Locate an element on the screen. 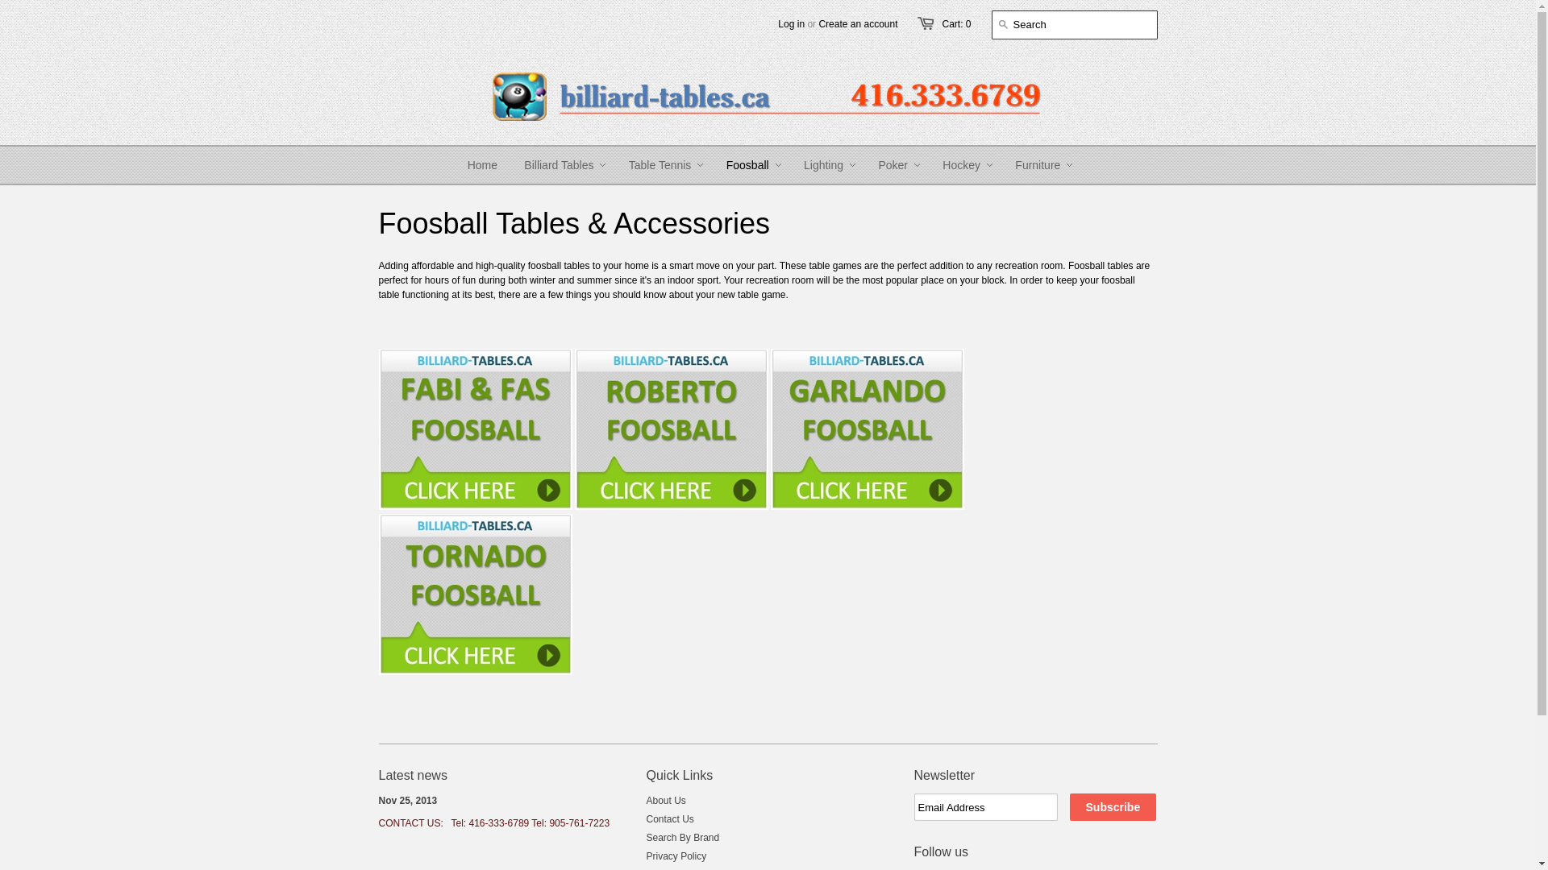 The image size is (1548, 870). Subscribe is located at coordinates (1113, 807).